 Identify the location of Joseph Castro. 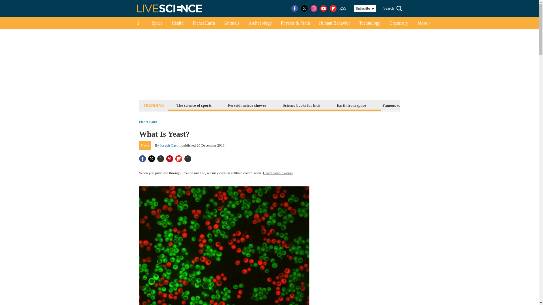
(170, 145).